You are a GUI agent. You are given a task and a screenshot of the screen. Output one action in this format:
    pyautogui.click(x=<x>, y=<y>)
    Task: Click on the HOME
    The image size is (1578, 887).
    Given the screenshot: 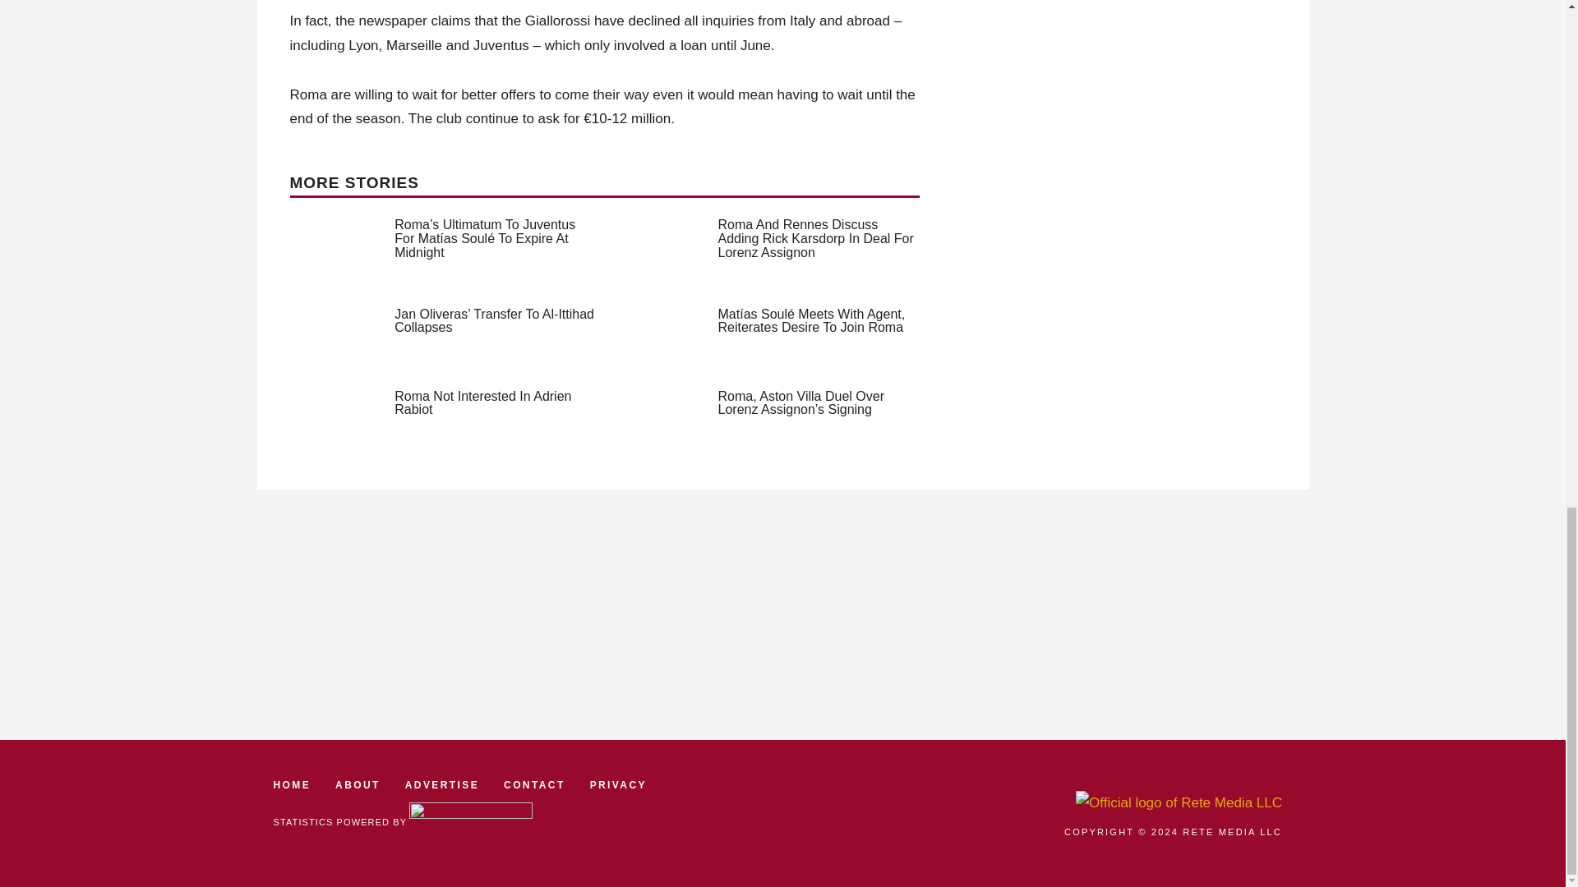 What is the action you would take?
    pyautogui.click(x=292, y=785)
    